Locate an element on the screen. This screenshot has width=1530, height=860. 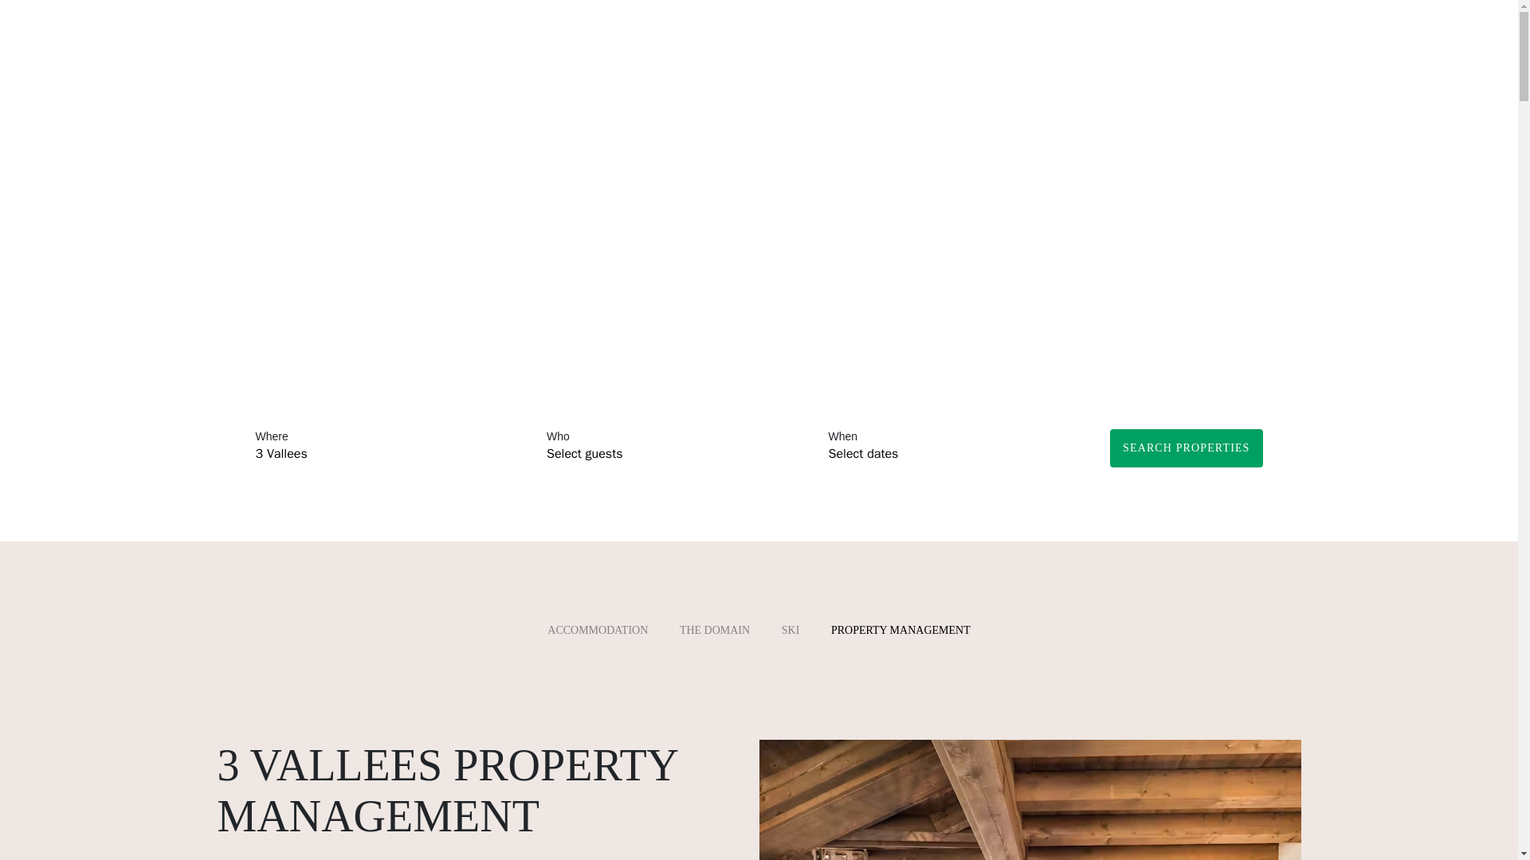
Search is located at coordinates (1485, 25).